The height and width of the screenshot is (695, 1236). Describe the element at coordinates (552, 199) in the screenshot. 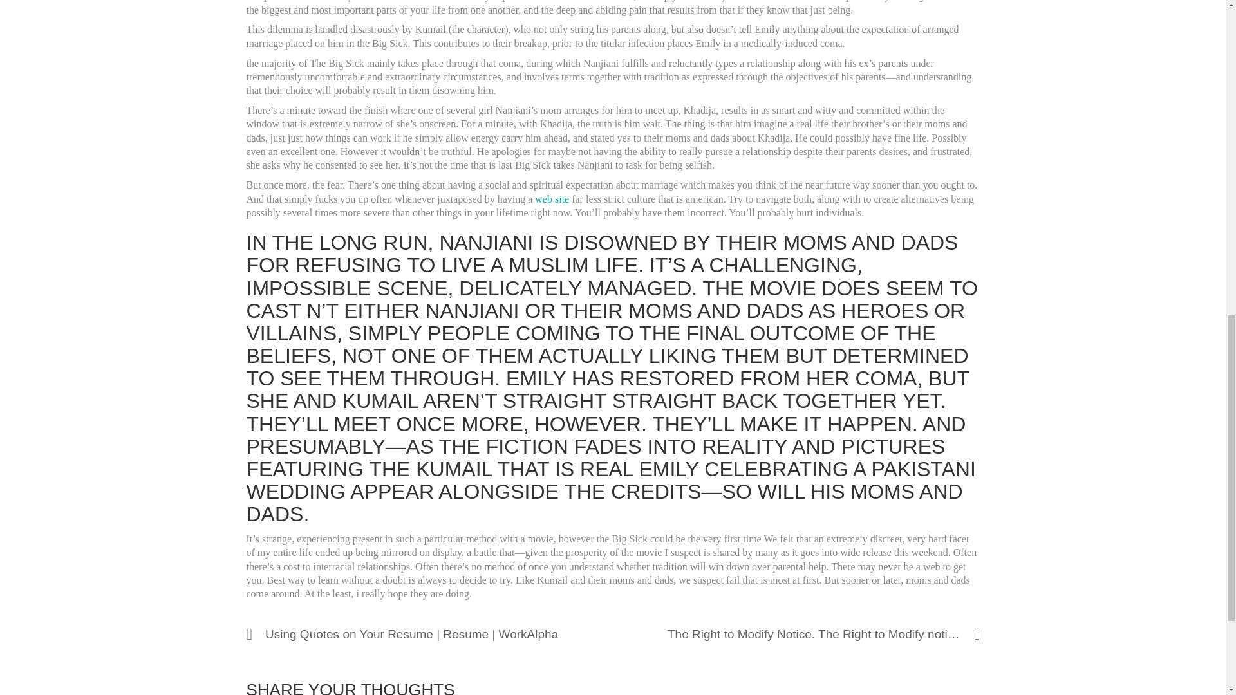

I see `web site` at that location.